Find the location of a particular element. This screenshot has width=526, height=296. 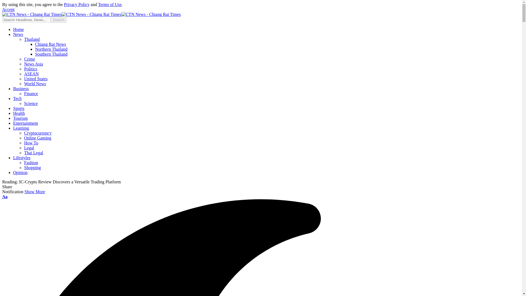

Search is located at coordinates (59, 20).